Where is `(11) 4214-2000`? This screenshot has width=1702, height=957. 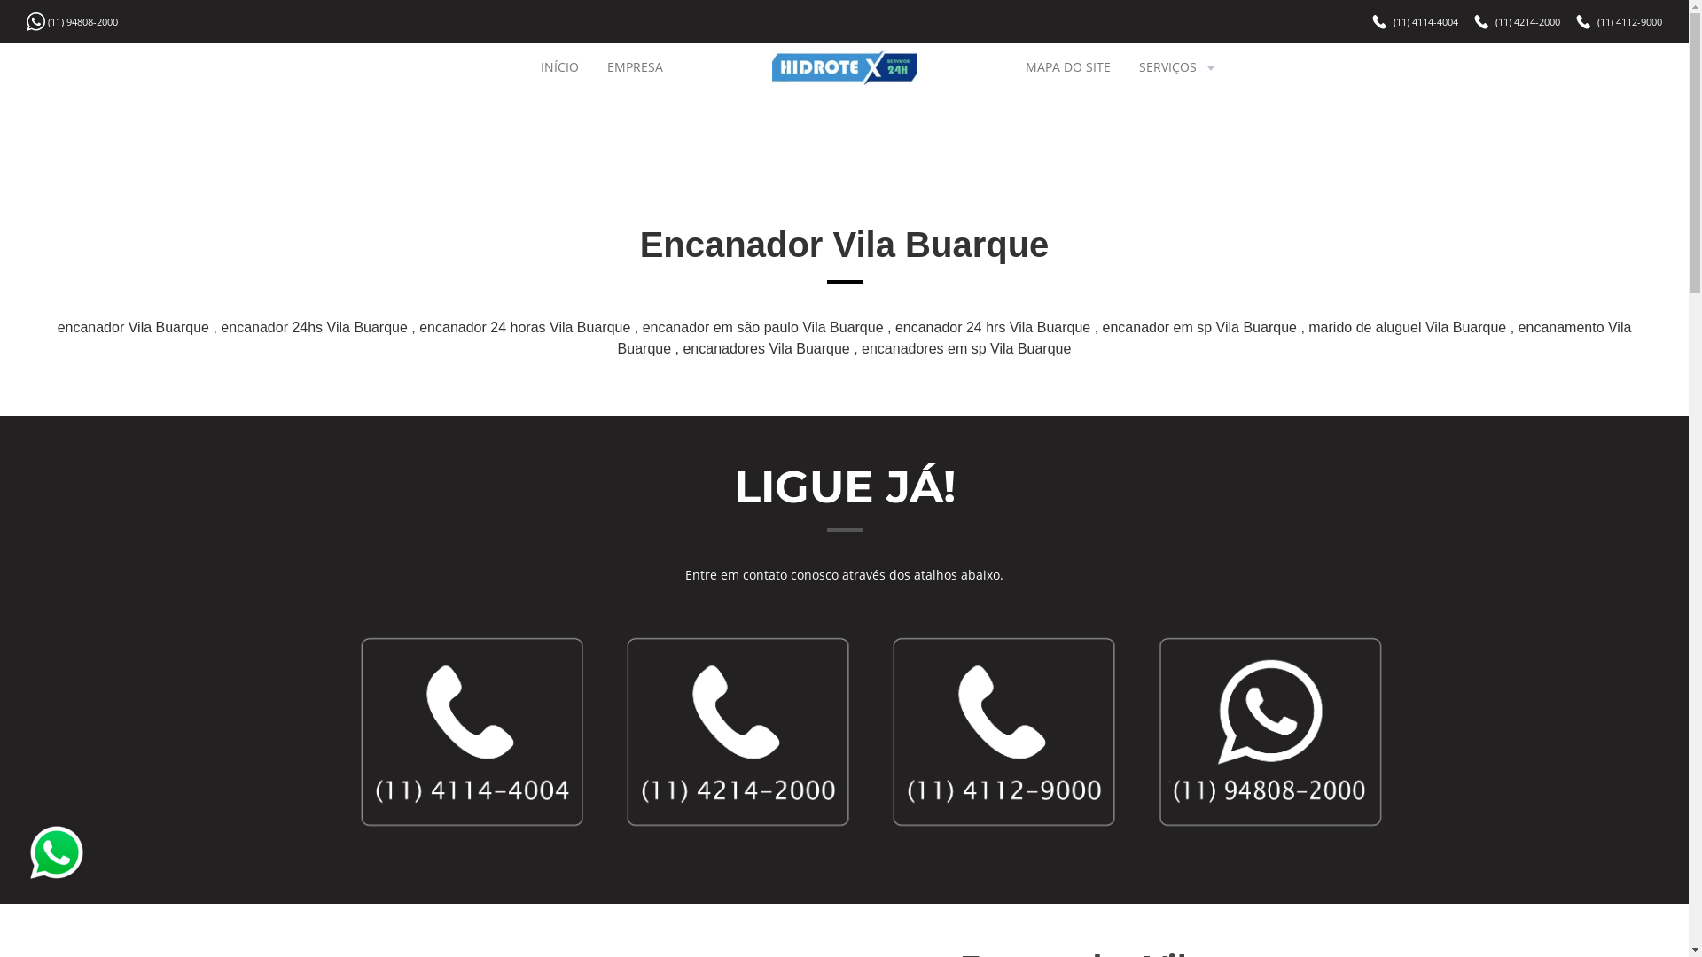
(11) 4214-2000 is located at coordinates (1528, 21).